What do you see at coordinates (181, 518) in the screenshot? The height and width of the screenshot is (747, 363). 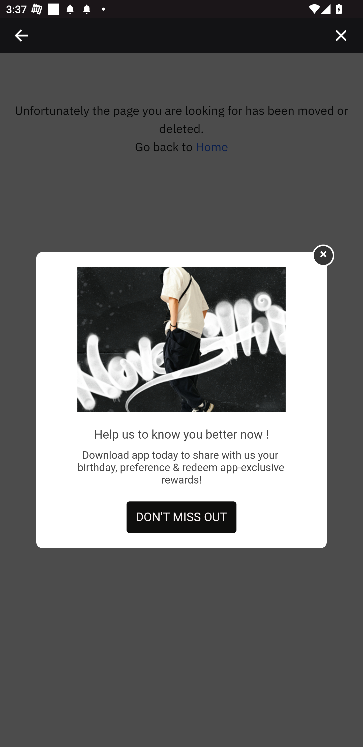 I see `DON'T MISS OUT` at bounding box center [181, 518].